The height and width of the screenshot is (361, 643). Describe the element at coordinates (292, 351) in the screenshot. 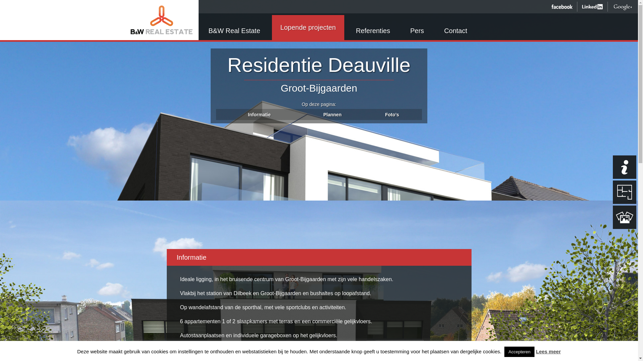

I see `Cookie- en privacybeleid` at that location.